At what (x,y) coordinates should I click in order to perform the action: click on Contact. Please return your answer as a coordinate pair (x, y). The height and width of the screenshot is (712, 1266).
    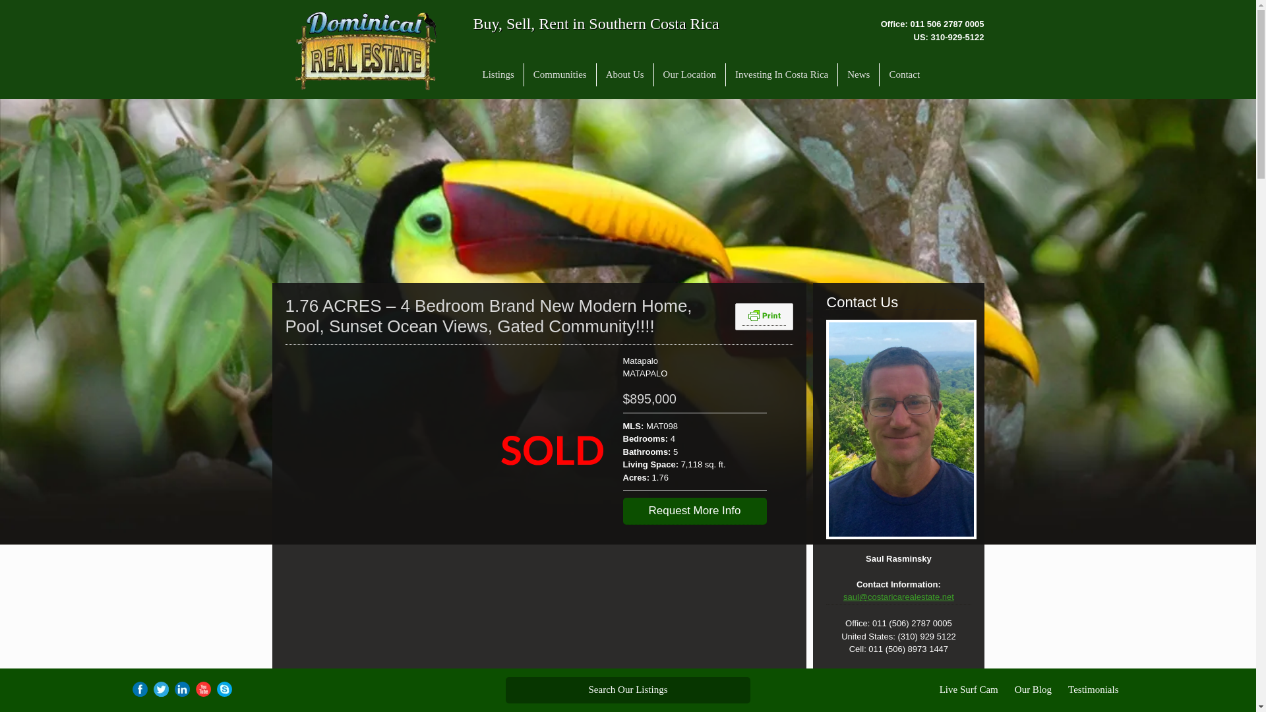
    Looking at the image, I should click on (905, 74).